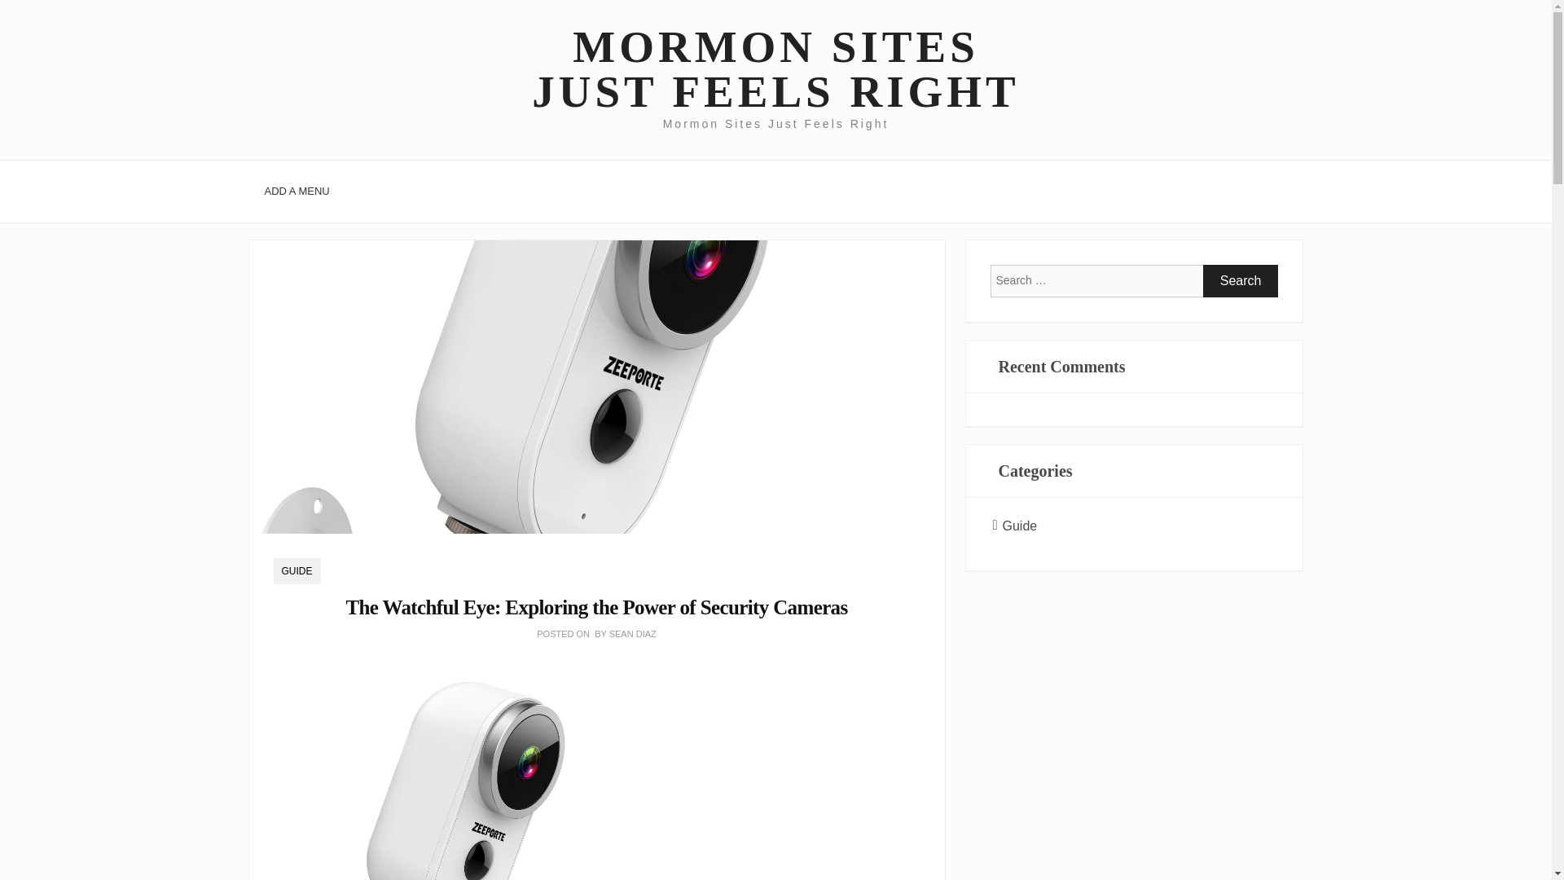  Describe the element at coordinates (1019, 526) in the screenshot. I see `Guide` at that location.